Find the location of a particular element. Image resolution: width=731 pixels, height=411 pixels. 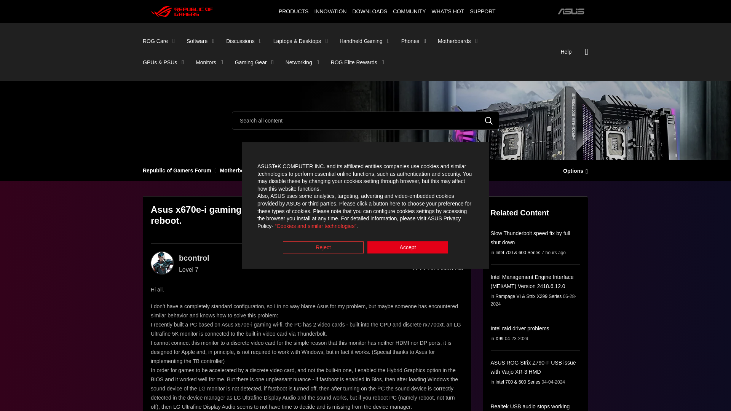

PRODUCTS is located at coordinates (293, 11).